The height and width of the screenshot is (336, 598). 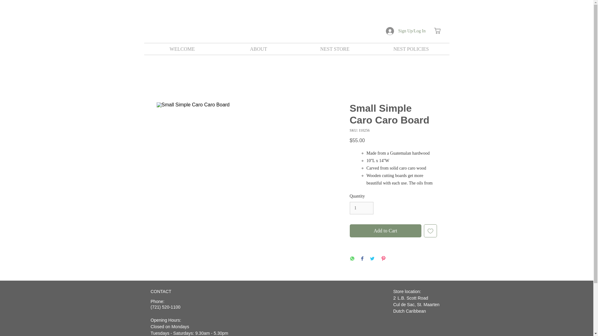 What do you see at coordinates (335, 49) in the screenshot?
I see `NEST STORE` at bounding box center [335, 49].